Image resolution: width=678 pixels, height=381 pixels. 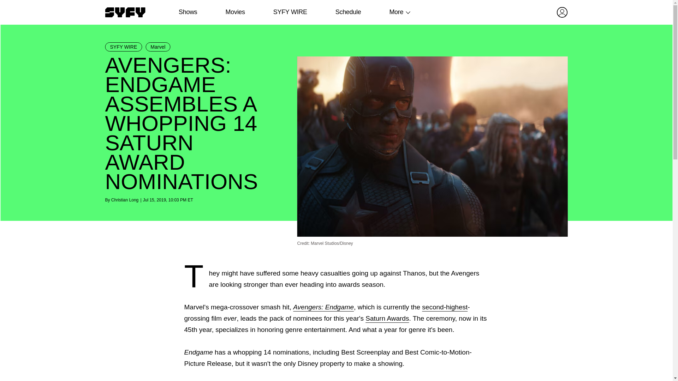 What do you see at coordinates (157, 47) in the screenshot?
I see `Marvel` at bounding box center [157, 47].